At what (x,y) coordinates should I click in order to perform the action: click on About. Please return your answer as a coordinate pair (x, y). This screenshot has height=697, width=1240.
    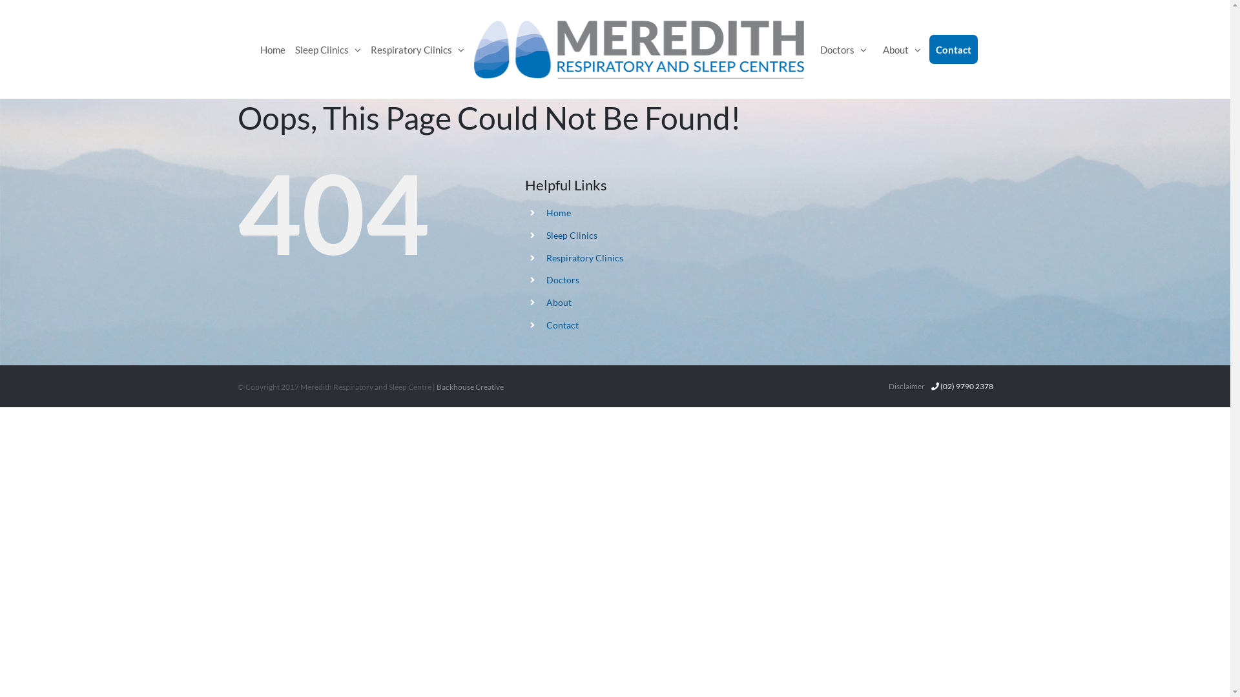
    Looking at the image, I should click on (902, 49).